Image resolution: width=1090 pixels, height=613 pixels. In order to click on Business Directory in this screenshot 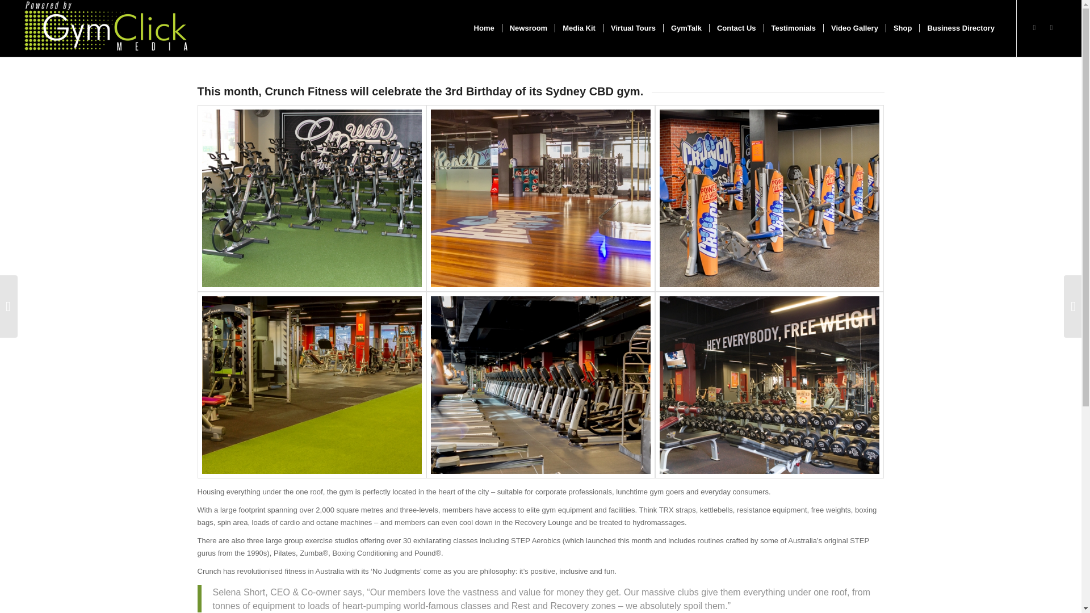, I will do `click(960, 28)`.